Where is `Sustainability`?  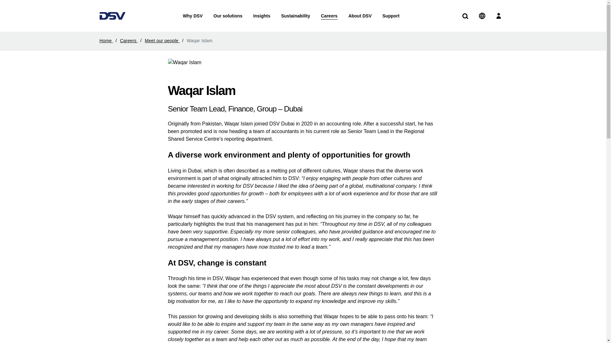
Sustainability is located at coordinates (295, 16).